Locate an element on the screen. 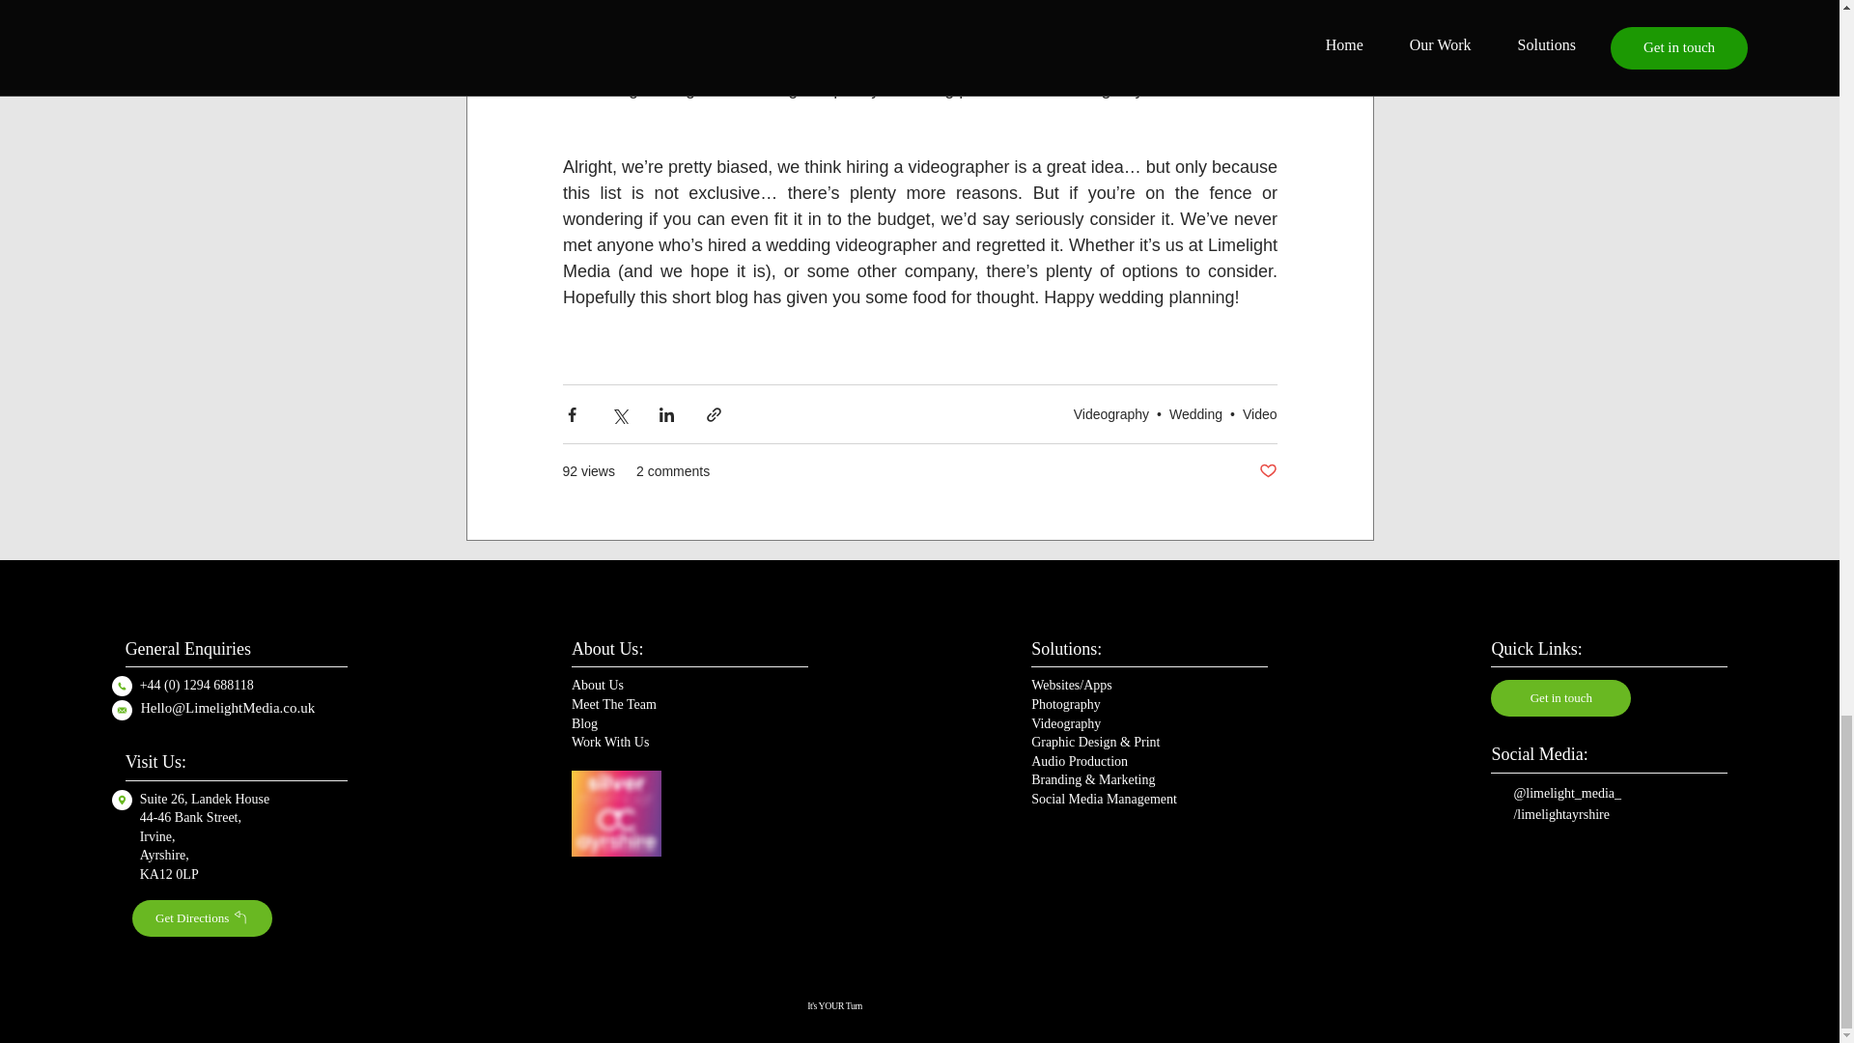 The height and width of the screenshot is (1043, 1854). Wedding is located at coordinates (1195, 414).